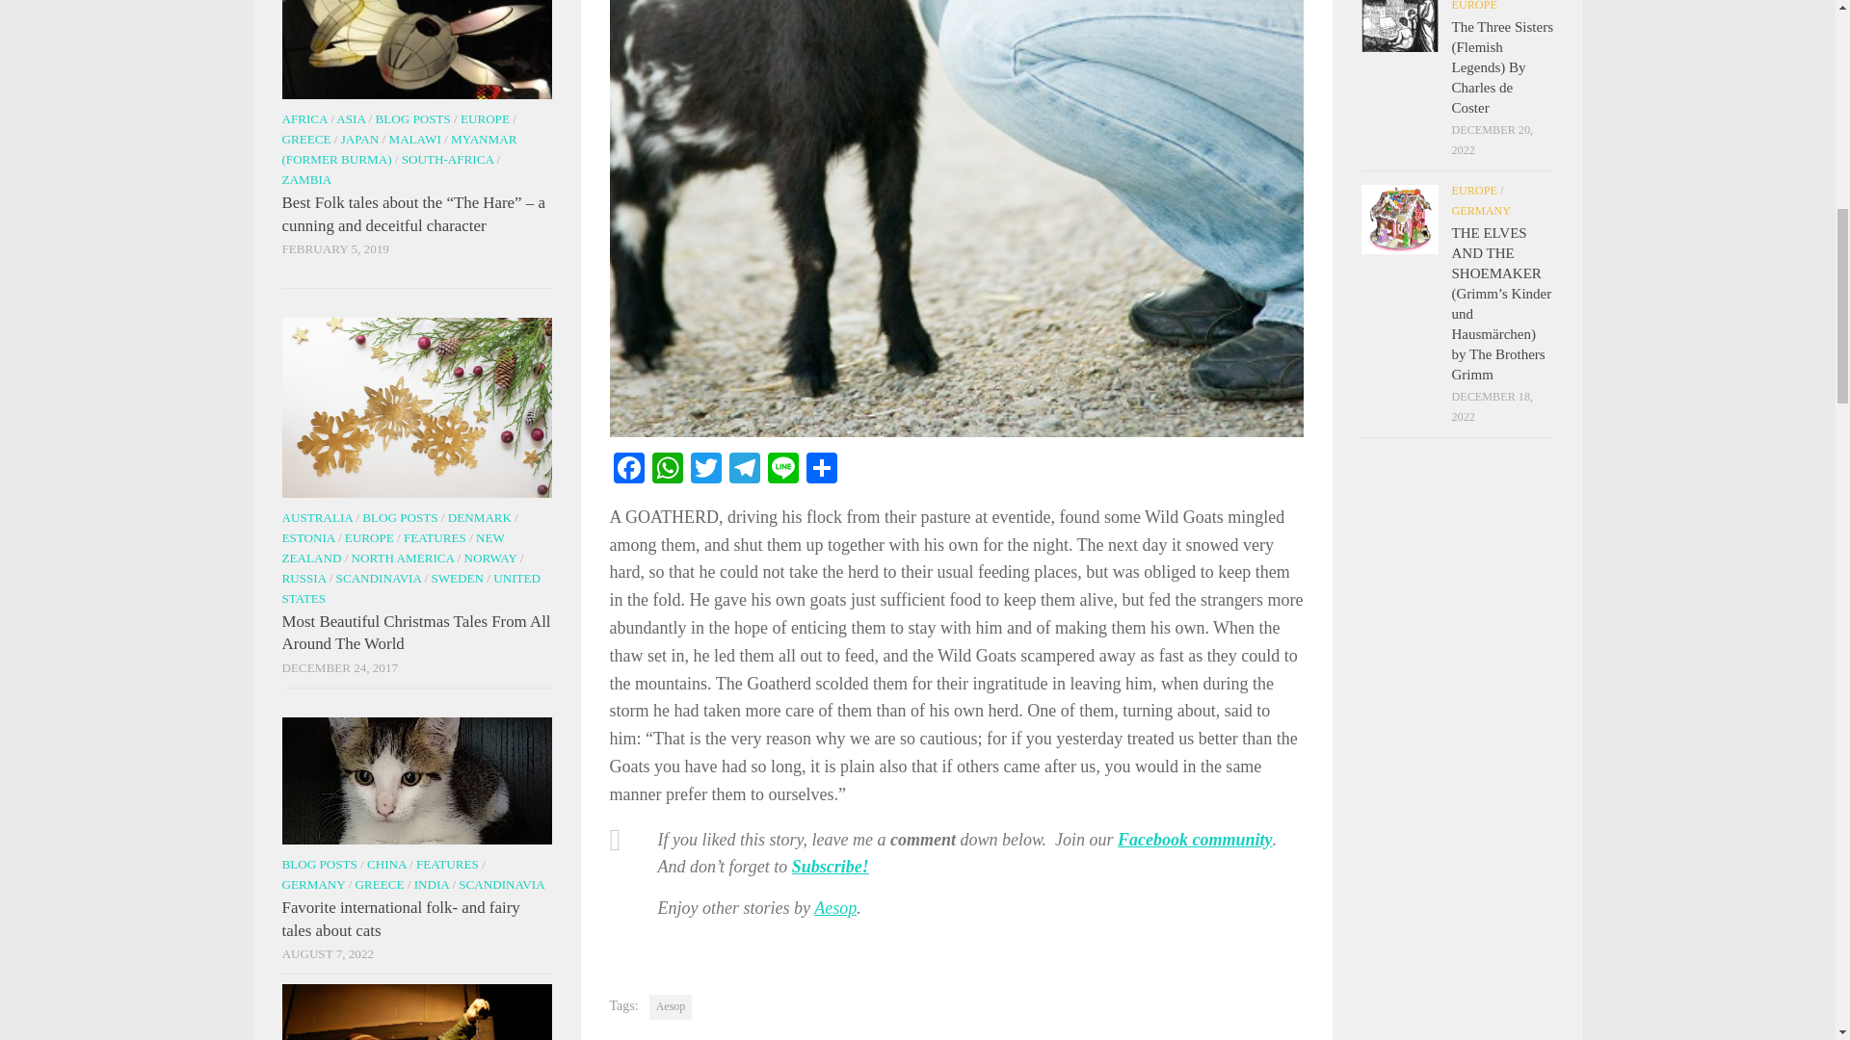 Image resolution: width=1850 pixels, height=1040 pixels. I want to click on Twitter, so click(705, 470).